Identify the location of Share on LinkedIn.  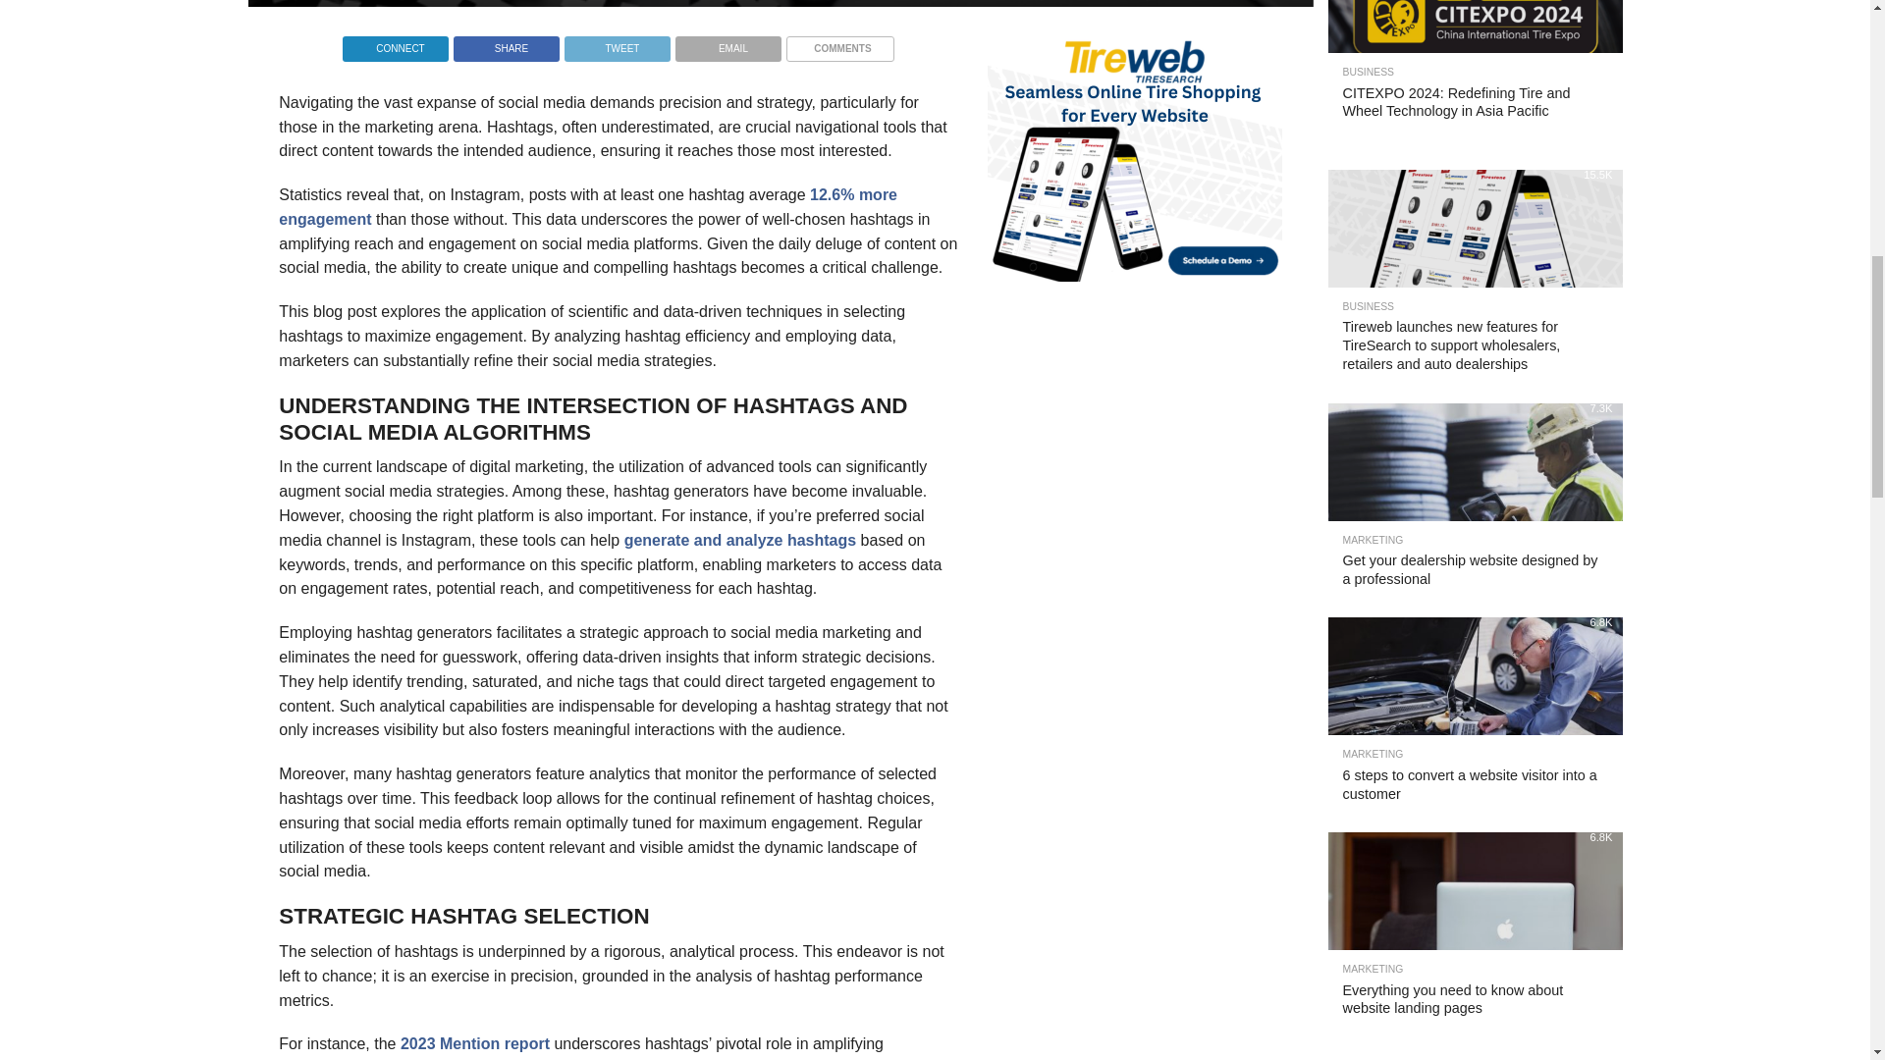
(395, 43).